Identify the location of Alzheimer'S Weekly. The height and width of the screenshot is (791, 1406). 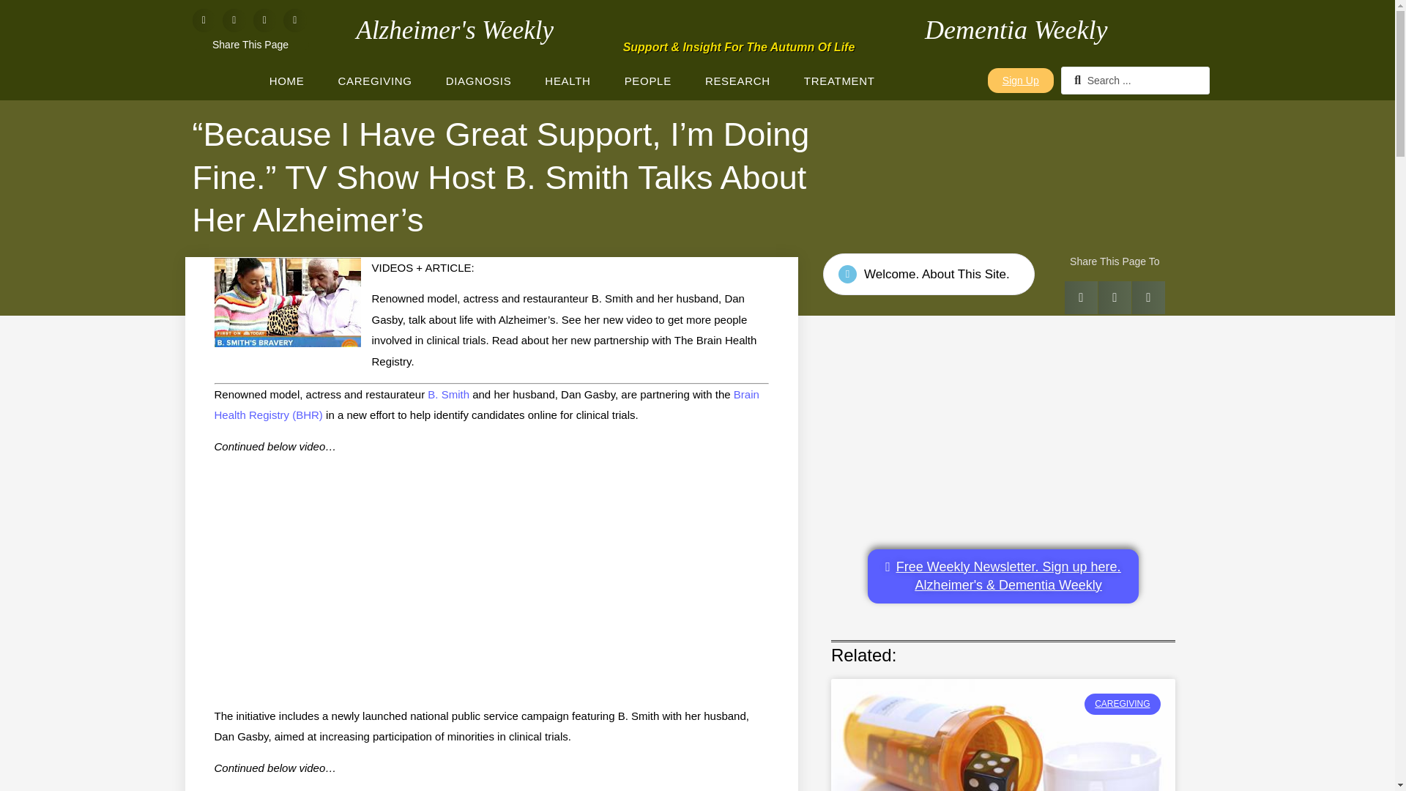
(454, 29).